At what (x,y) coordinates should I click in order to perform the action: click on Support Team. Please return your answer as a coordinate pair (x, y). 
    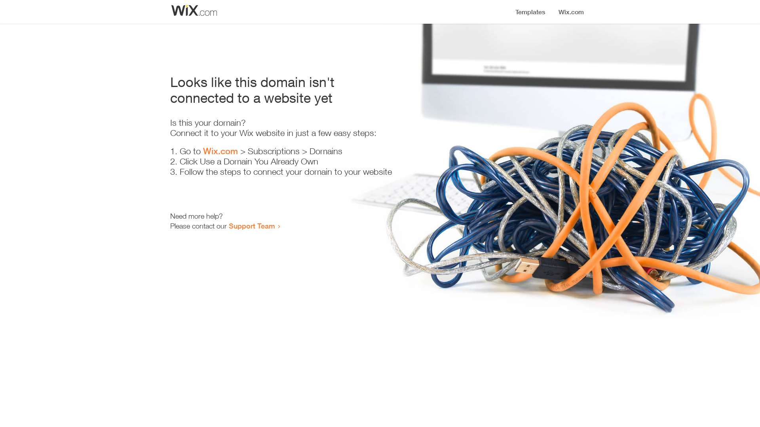
    Looking at the image, I should click on (252, 226).